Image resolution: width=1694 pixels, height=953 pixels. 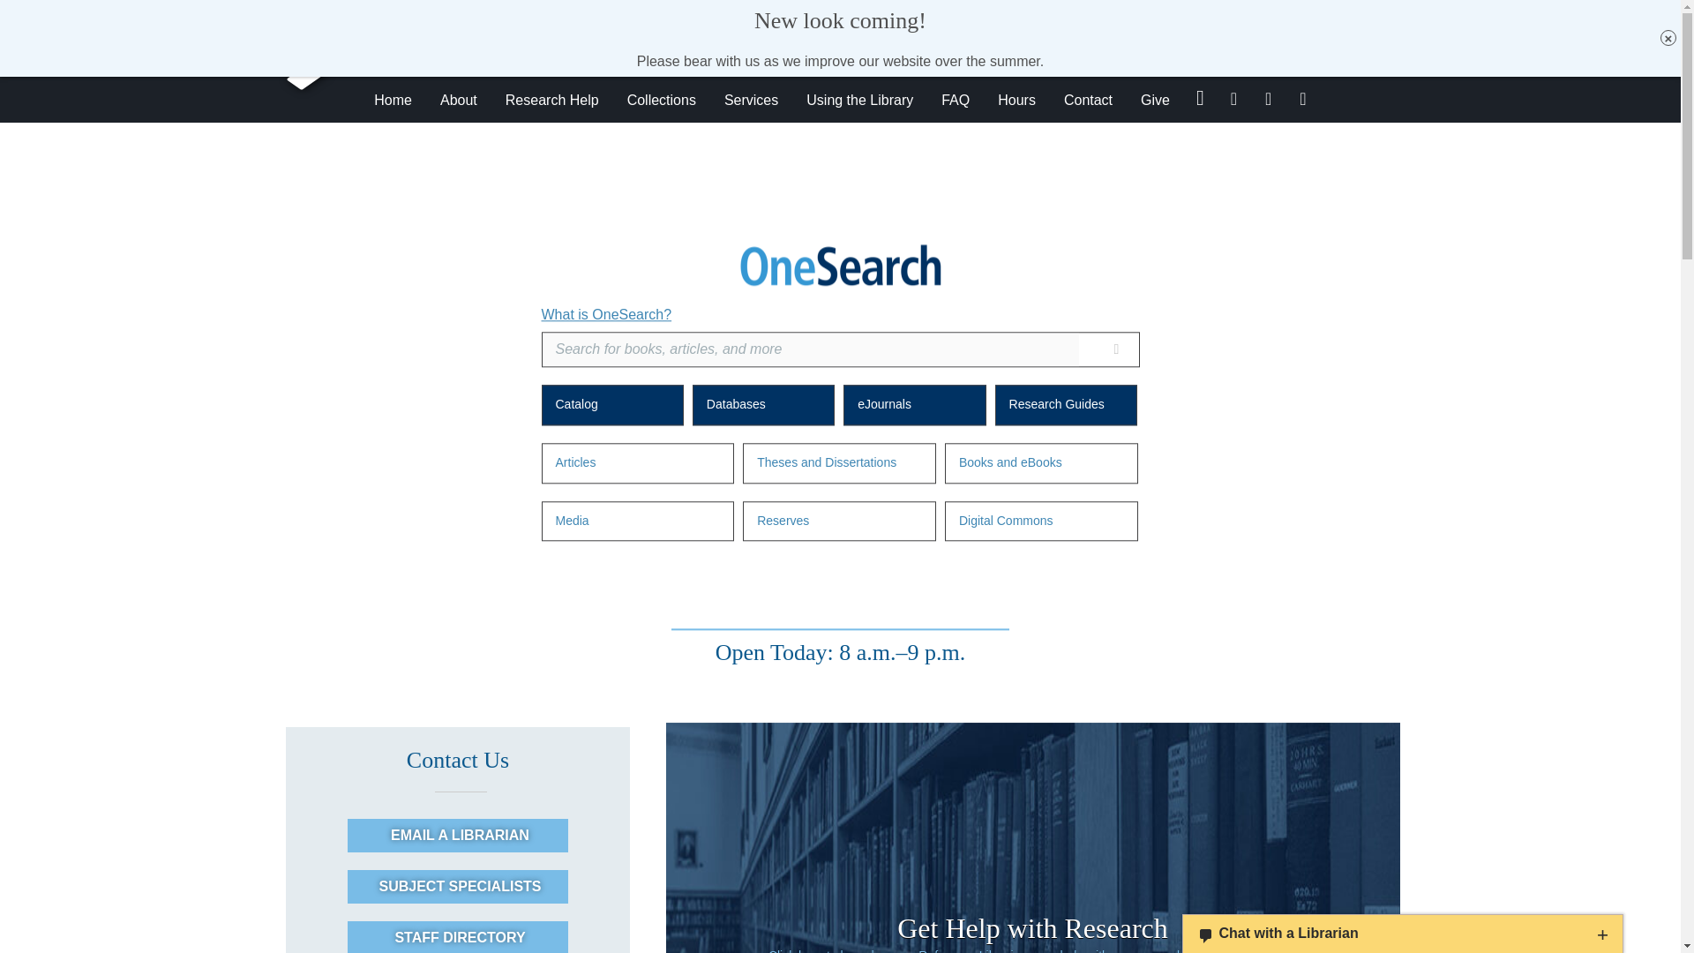 What do you see at coordinates (1052, 12) in the screenshot?
I see `Apply to UMaine` at bounding box center [1052, 12].